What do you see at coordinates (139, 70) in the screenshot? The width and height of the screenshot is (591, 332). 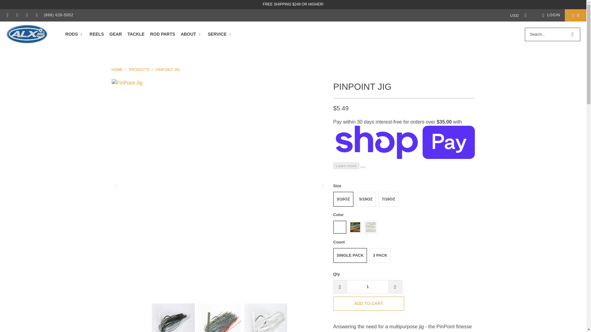 I see `Products` at bounding box center [139, 70].